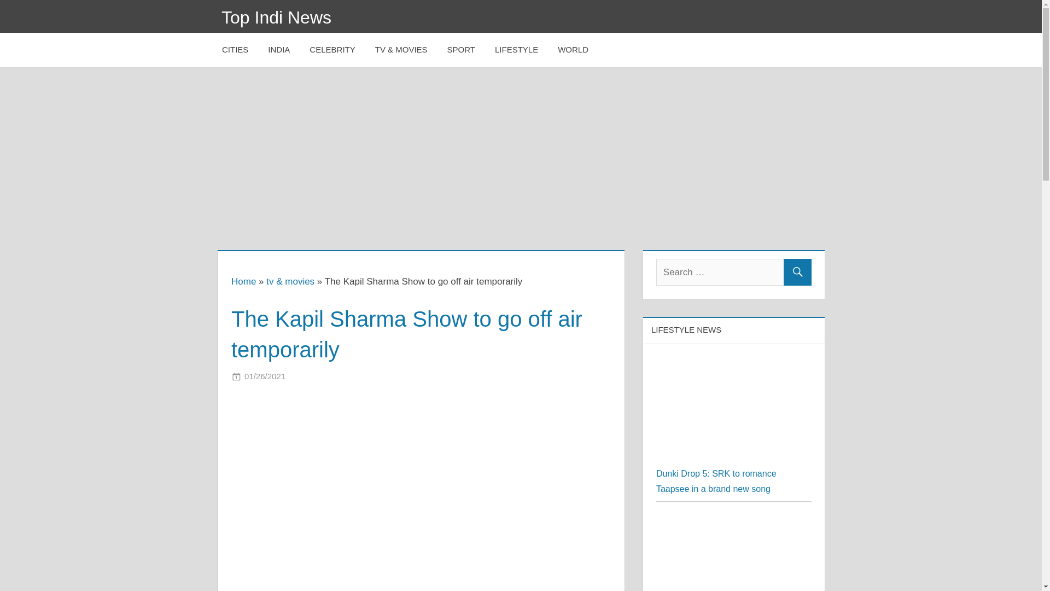  Describe the element at coordinates (734, 272) in the screenshot. I see `Search for:` at that location.